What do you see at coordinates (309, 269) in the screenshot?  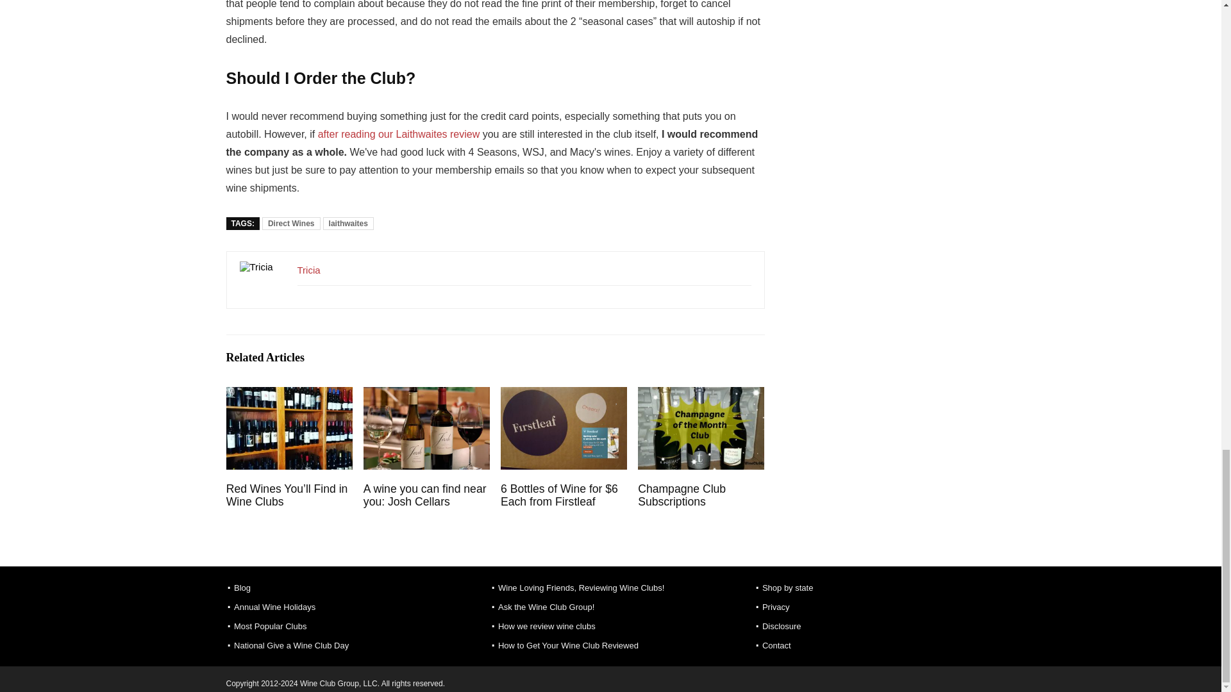 I see `Tricia` at bounding box center [309, 269].